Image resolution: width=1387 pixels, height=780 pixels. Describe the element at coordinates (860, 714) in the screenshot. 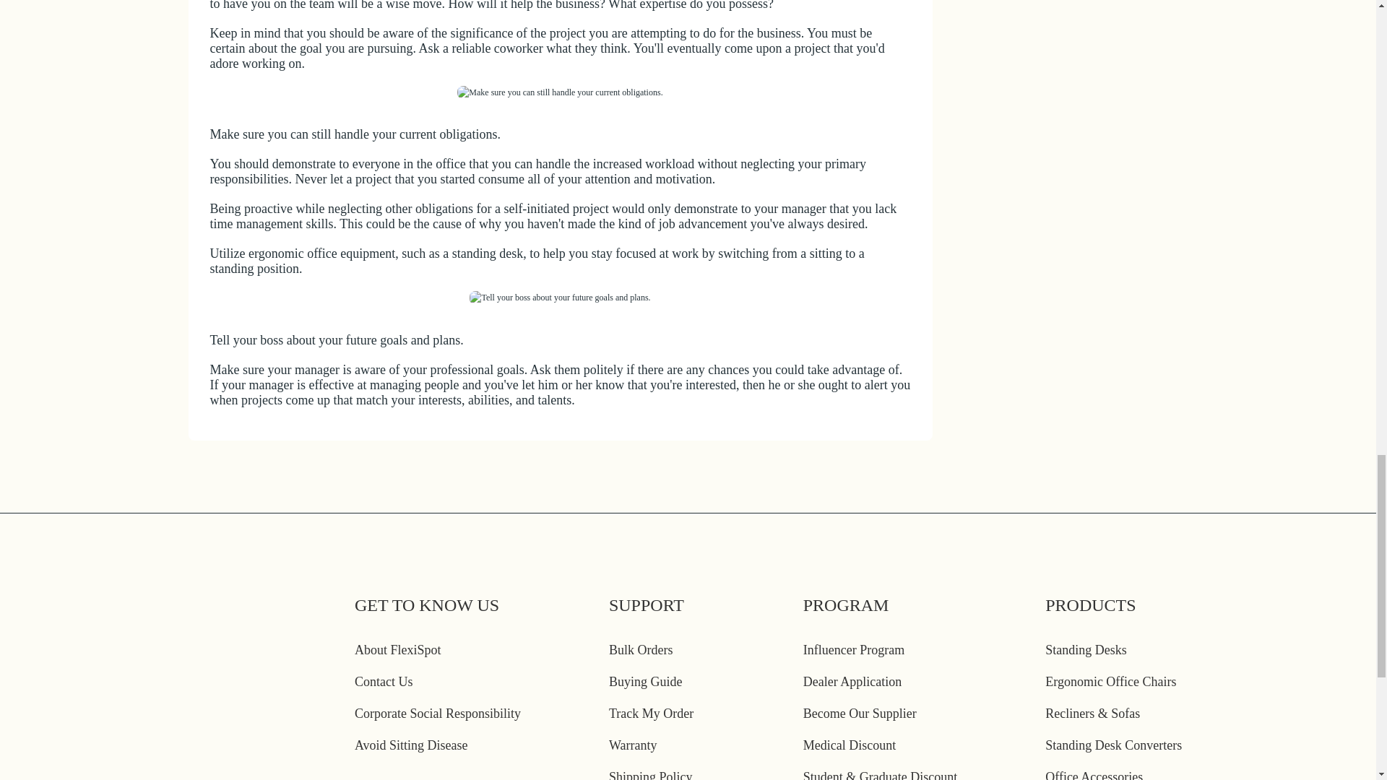

I see `Become Our Supplier` at that location.